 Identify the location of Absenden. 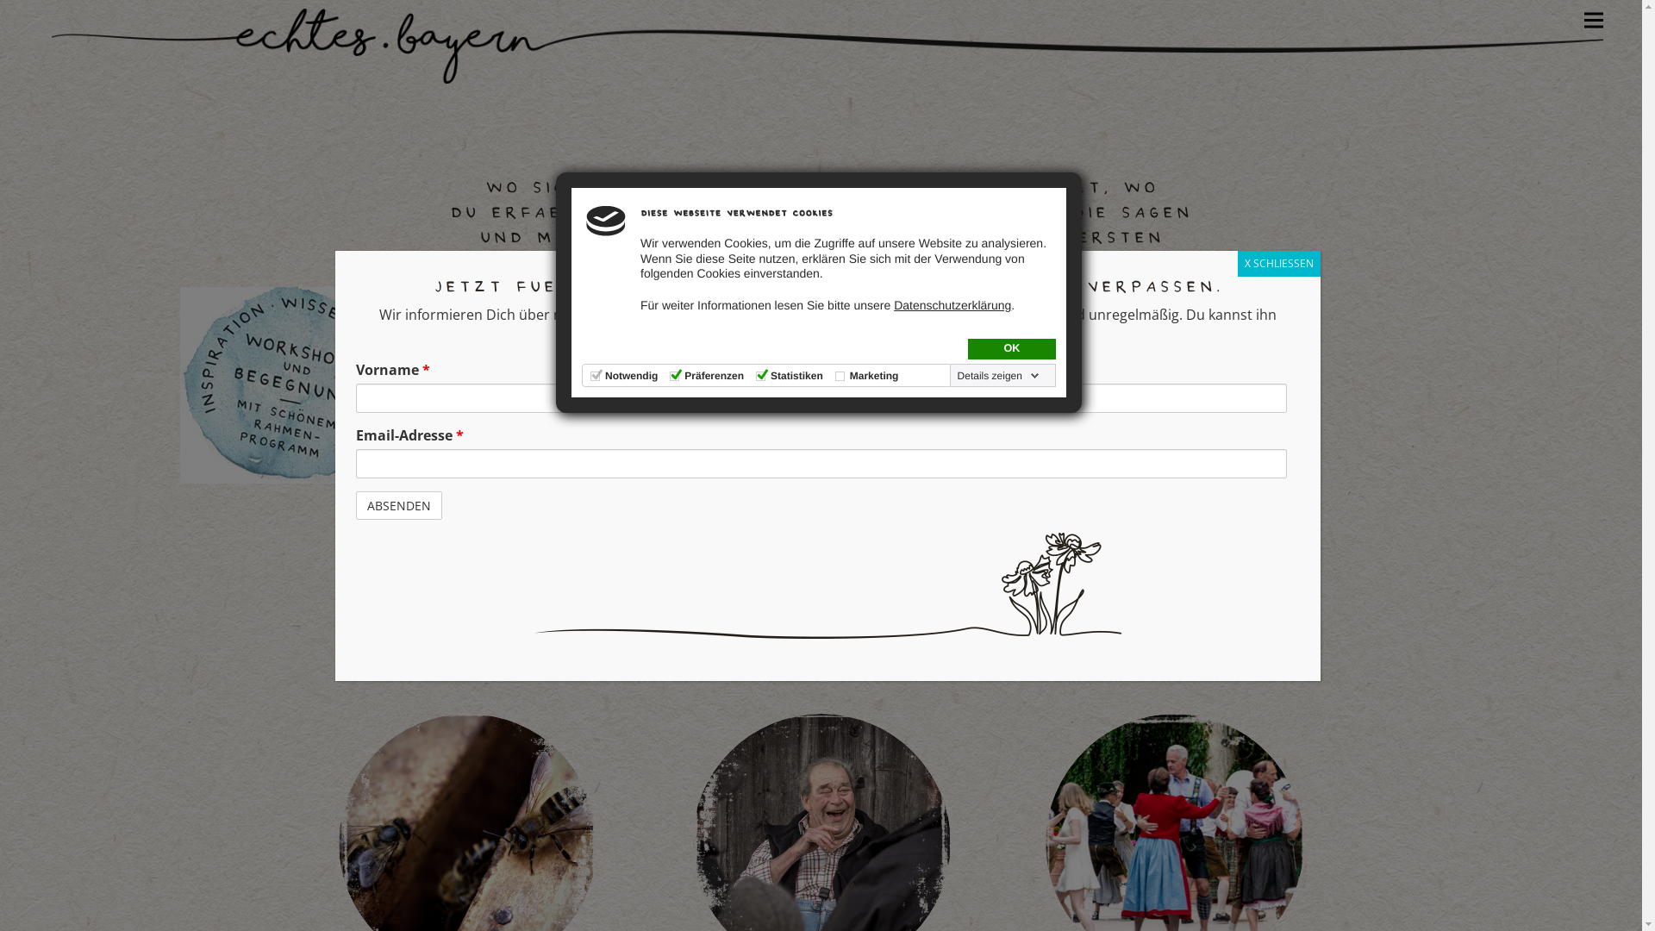
(353, 670).